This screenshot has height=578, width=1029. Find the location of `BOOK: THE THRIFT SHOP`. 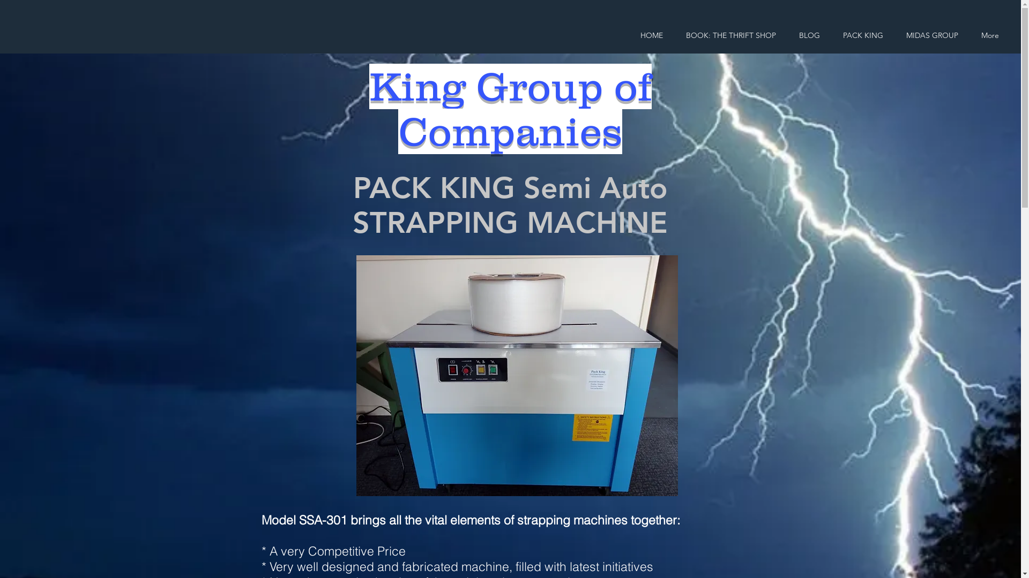

BOOK: THE THRIFT SHOP is located at coordinates (731, 35).